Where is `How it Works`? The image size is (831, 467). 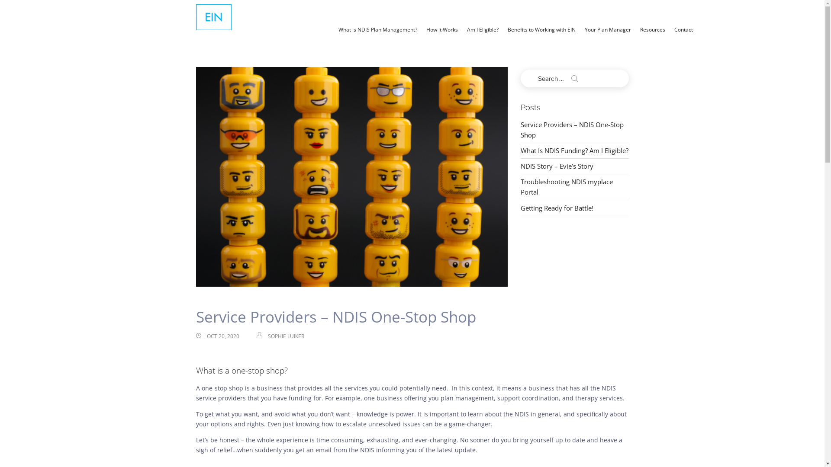
How it Works is located at coordinates (442, 29).